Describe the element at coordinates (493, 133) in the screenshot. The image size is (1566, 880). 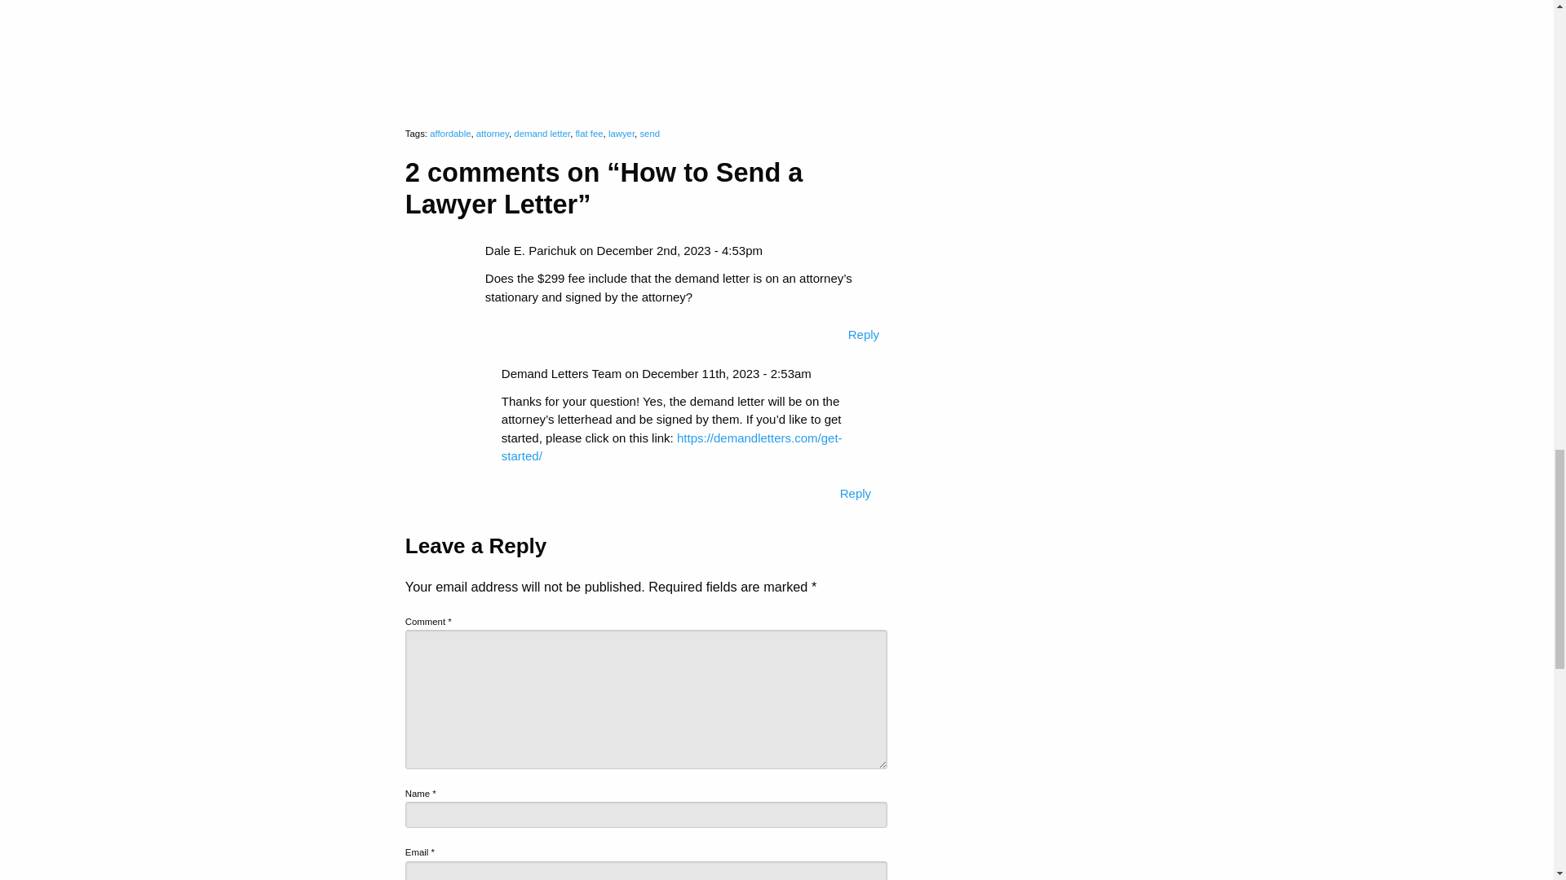
I see `attorney` at that location.